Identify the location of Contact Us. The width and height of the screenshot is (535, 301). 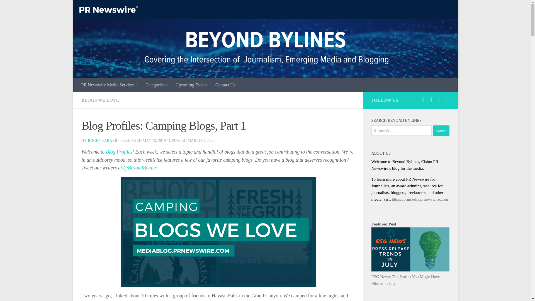
(225, 85).